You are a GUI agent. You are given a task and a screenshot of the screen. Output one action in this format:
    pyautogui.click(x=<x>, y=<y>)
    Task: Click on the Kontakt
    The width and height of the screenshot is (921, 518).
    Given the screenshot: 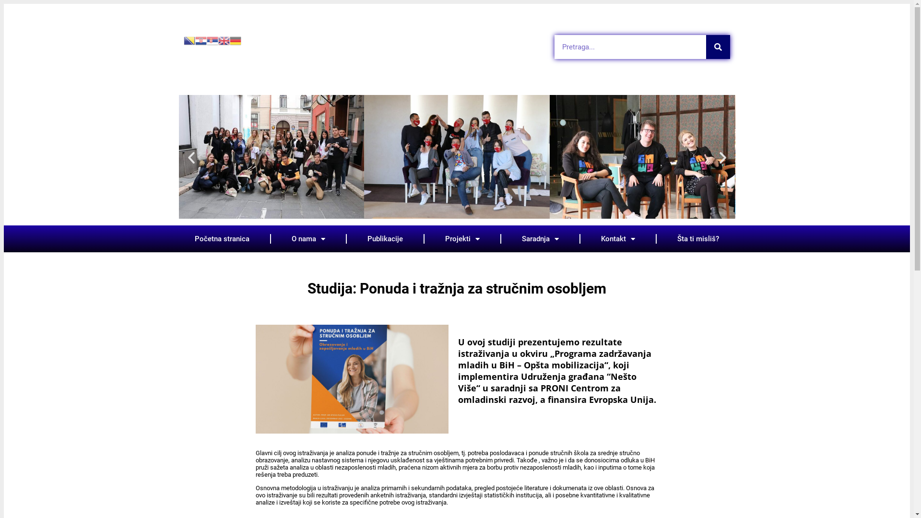 What is the action you would take?
    pyautogui.click(x=618, y=239)
    